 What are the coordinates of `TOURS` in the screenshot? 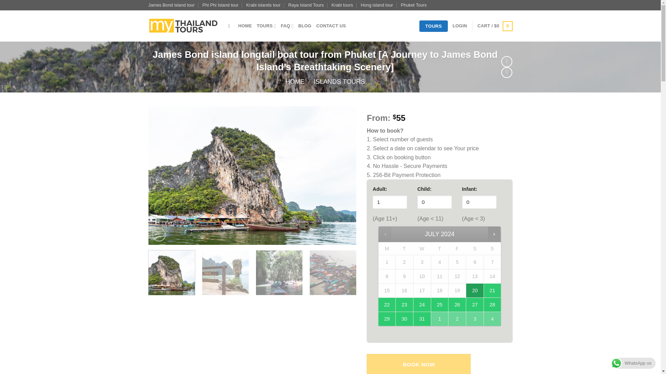 It's located at (266, 26).